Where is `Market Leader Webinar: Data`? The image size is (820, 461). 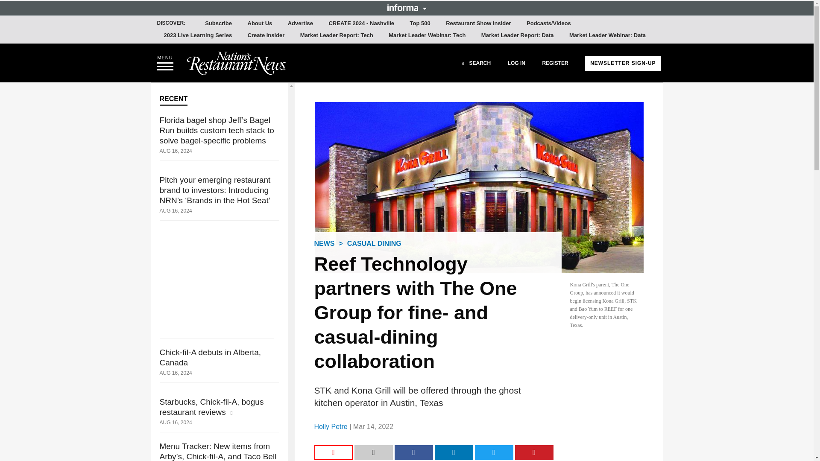 Market Leader Webinar: Data is located at coordinates (607, 35).